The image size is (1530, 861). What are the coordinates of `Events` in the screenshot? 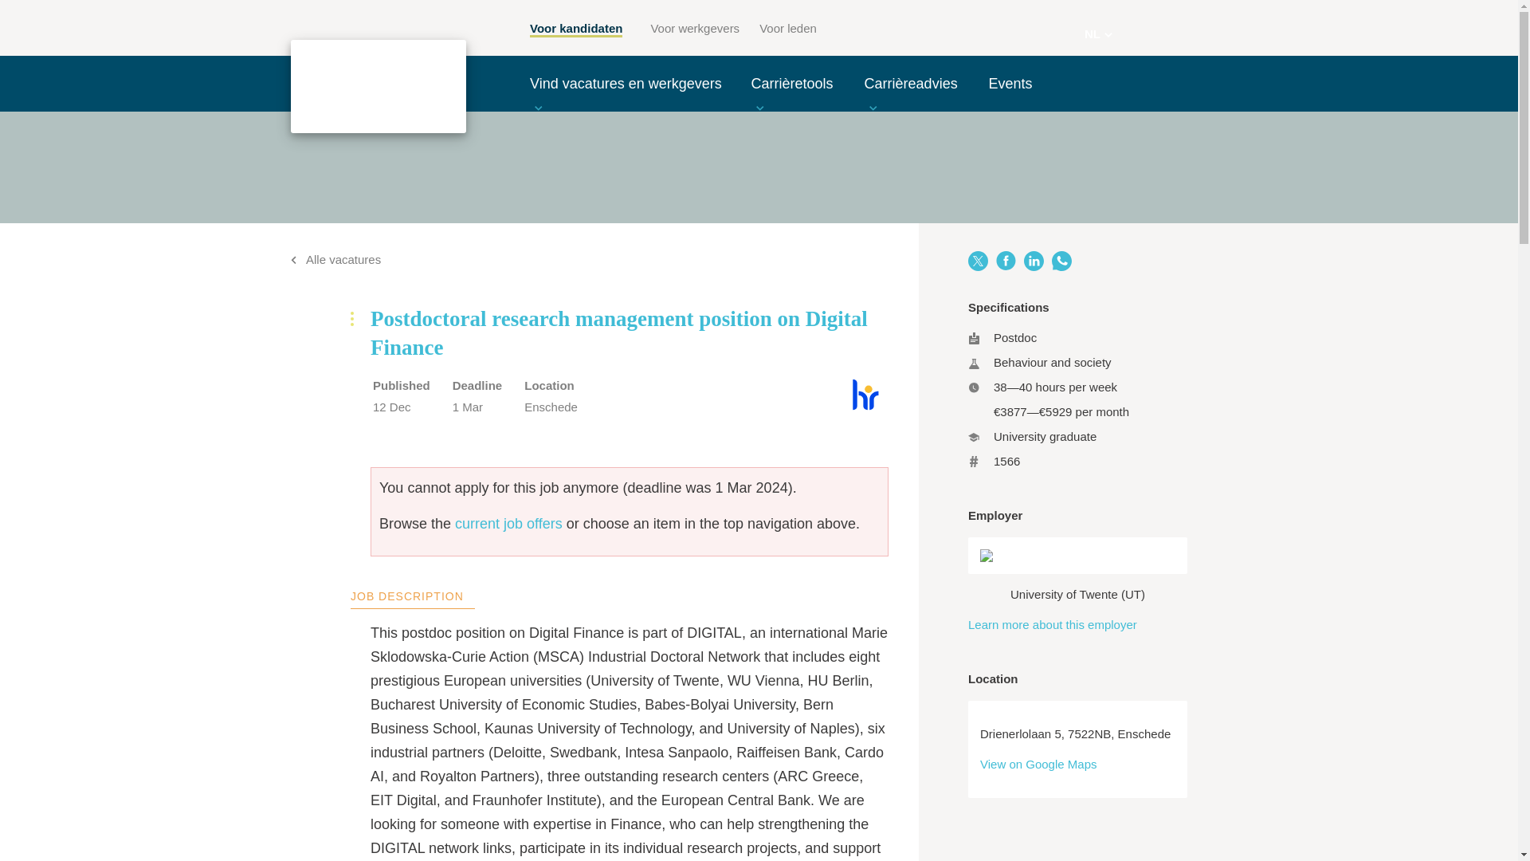 It's located at (1010, 83).